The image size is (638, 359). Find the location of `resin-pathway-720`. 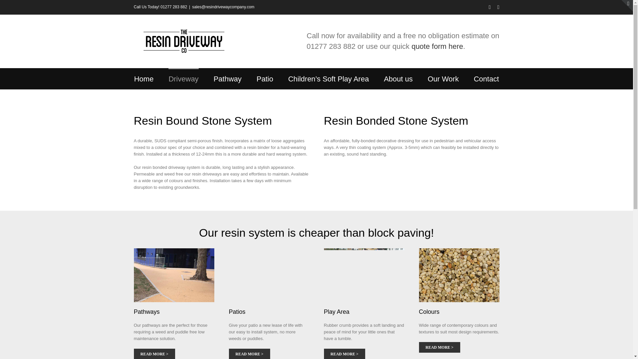

resin-pathway-720 is located at coordinates (173, 275).